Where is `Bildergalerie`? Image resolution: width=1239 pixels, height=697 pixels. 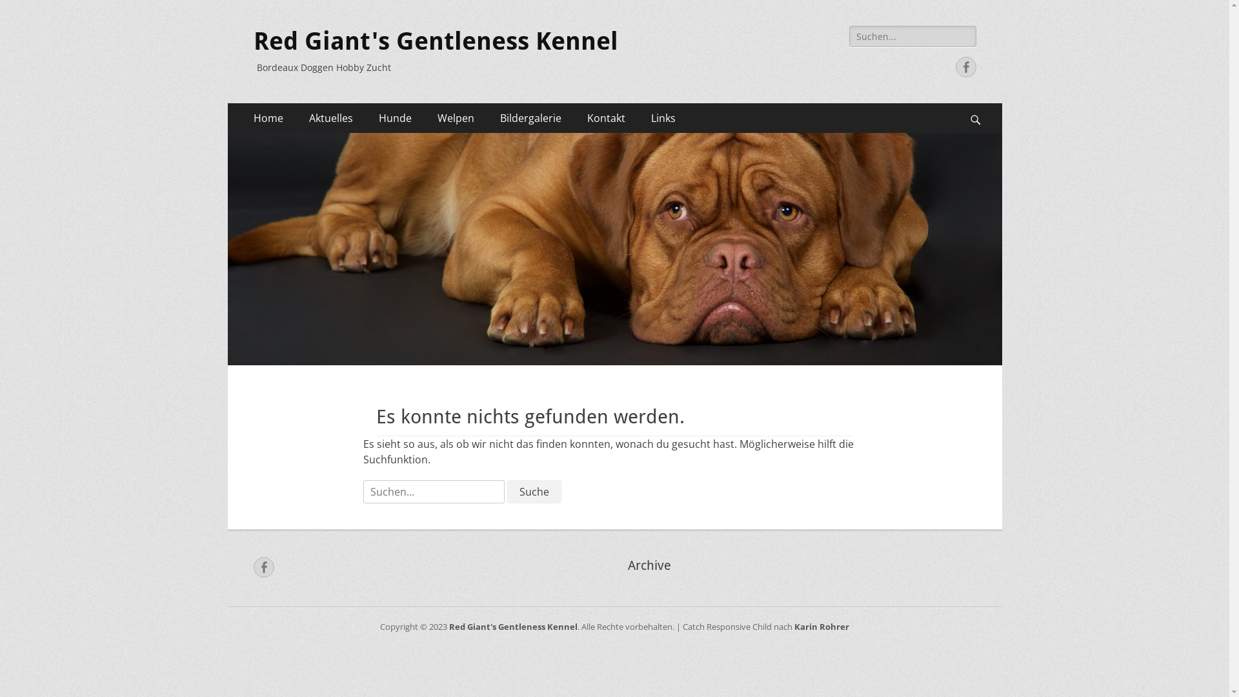
Bildergalerie is located at coordinates (530, 118).